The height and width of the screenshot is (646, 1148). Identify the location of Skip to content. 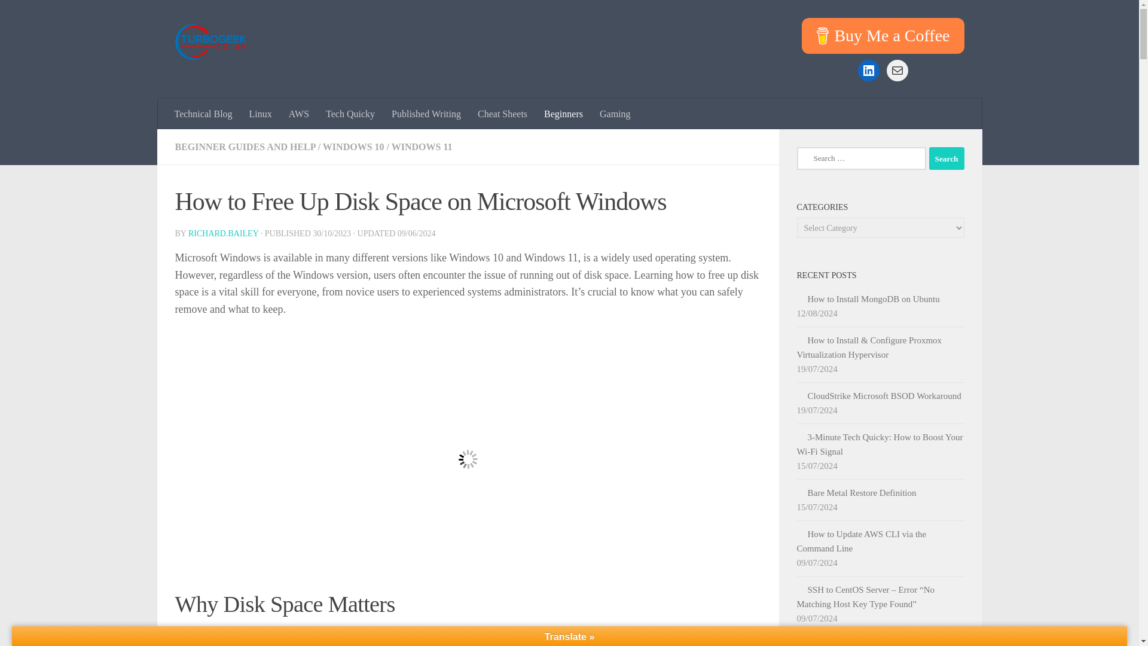
(47, 16).